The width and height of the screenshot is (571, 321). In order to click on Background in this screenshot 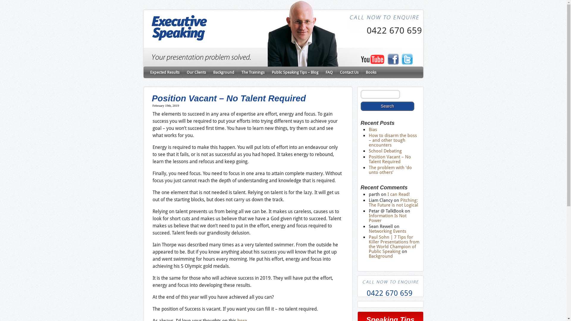, I will do `click(224, 73)`.